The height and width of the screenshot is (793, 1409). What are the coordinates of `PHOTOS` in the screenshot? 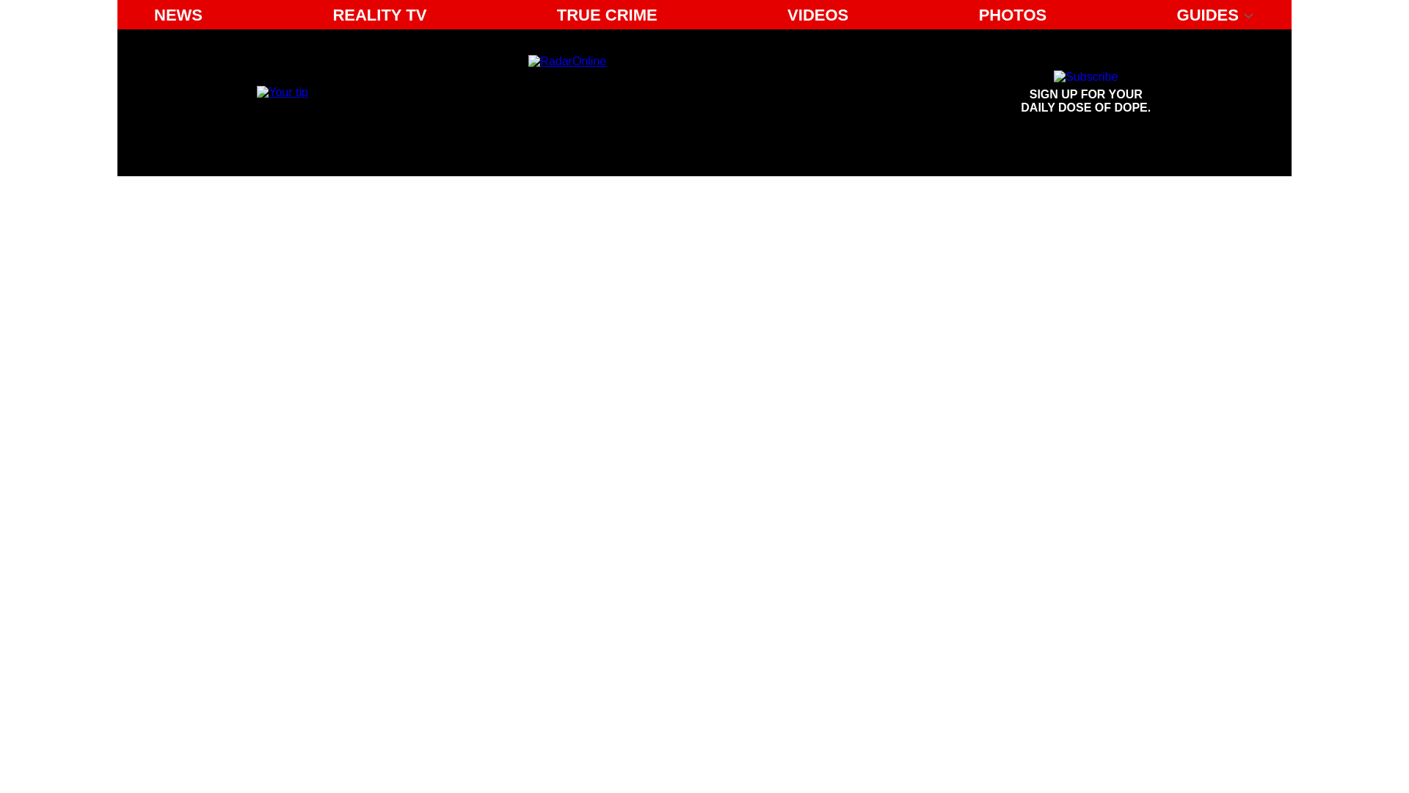 It's located at (1013, 15).